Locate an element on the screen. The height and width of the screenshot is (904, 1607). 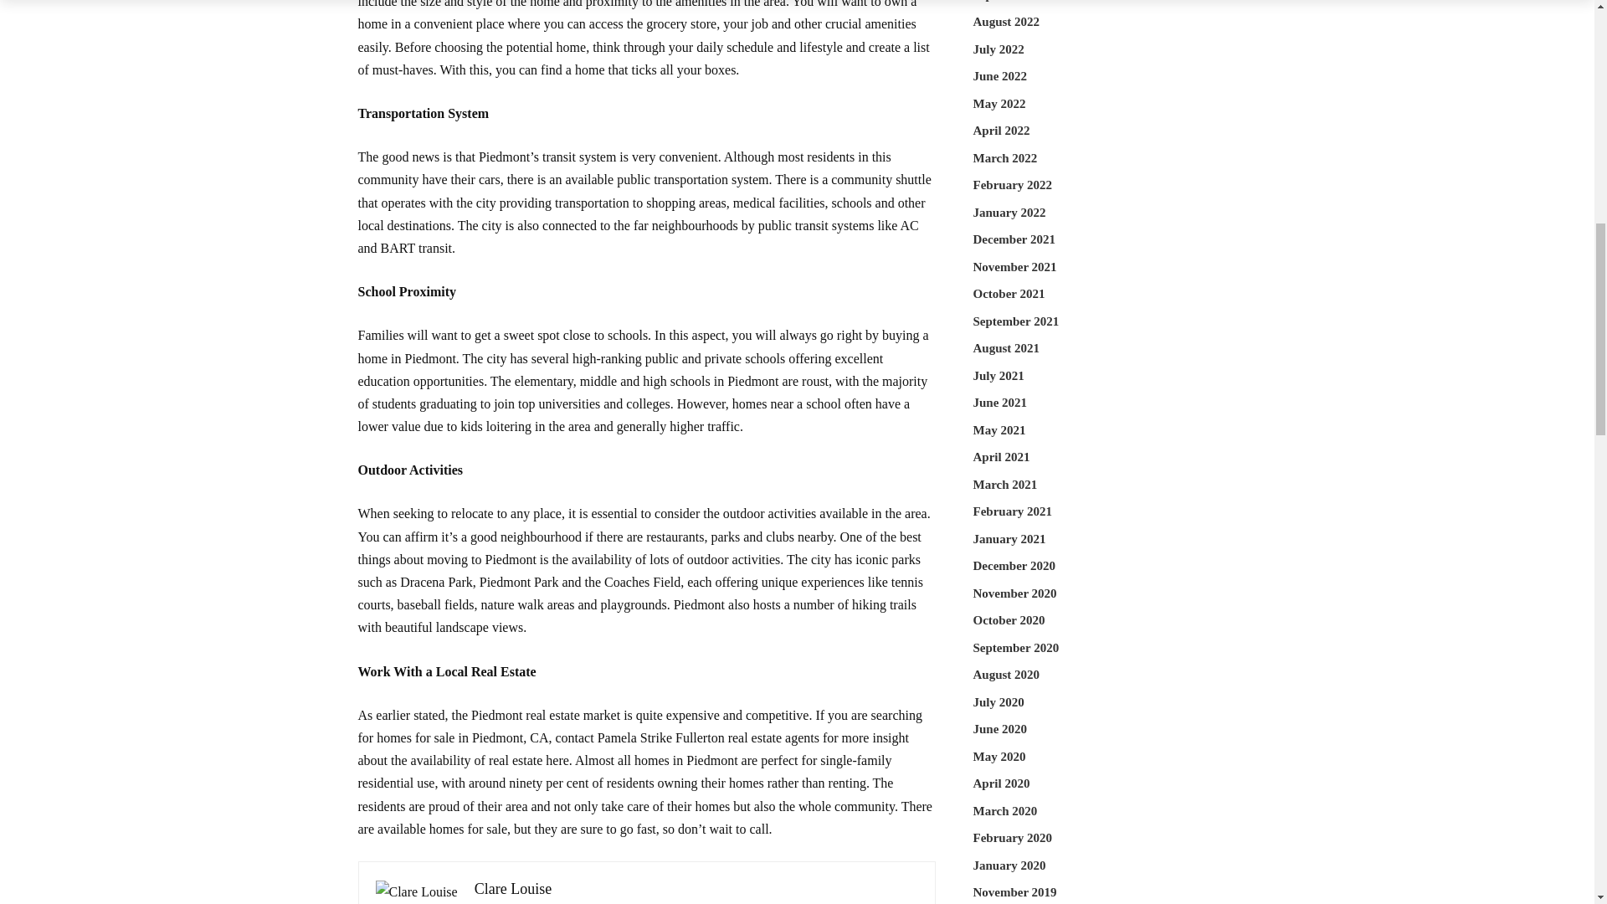
Clare Louise is located at coordinates (512, 889).